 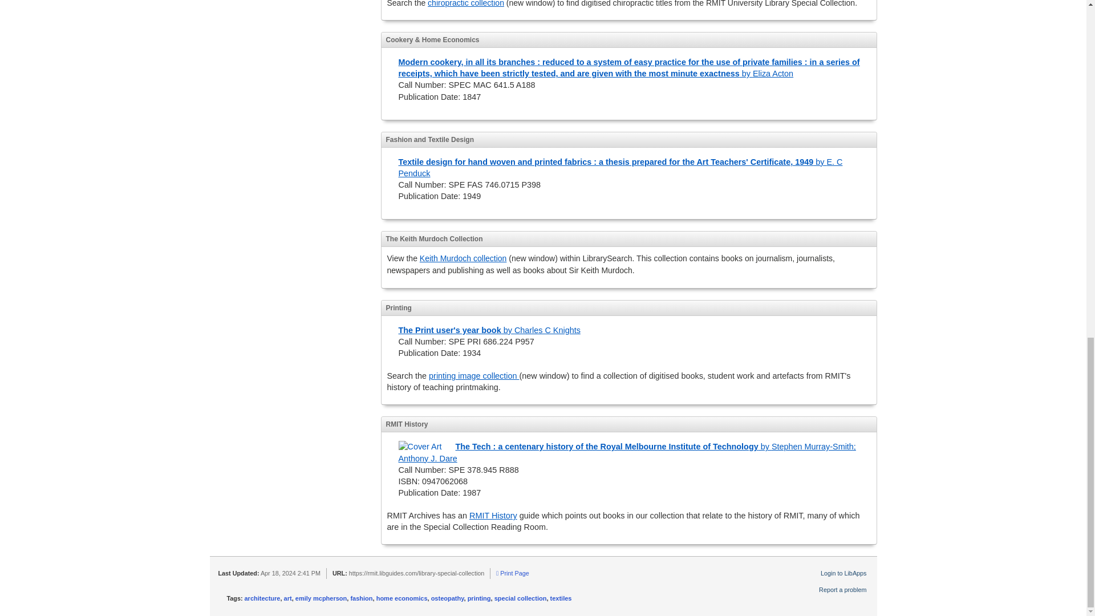 What do you see at coordinates (463, 258) in the screenshot?
I see `Keith Murdoch collection` at bounding box center [463, 258].